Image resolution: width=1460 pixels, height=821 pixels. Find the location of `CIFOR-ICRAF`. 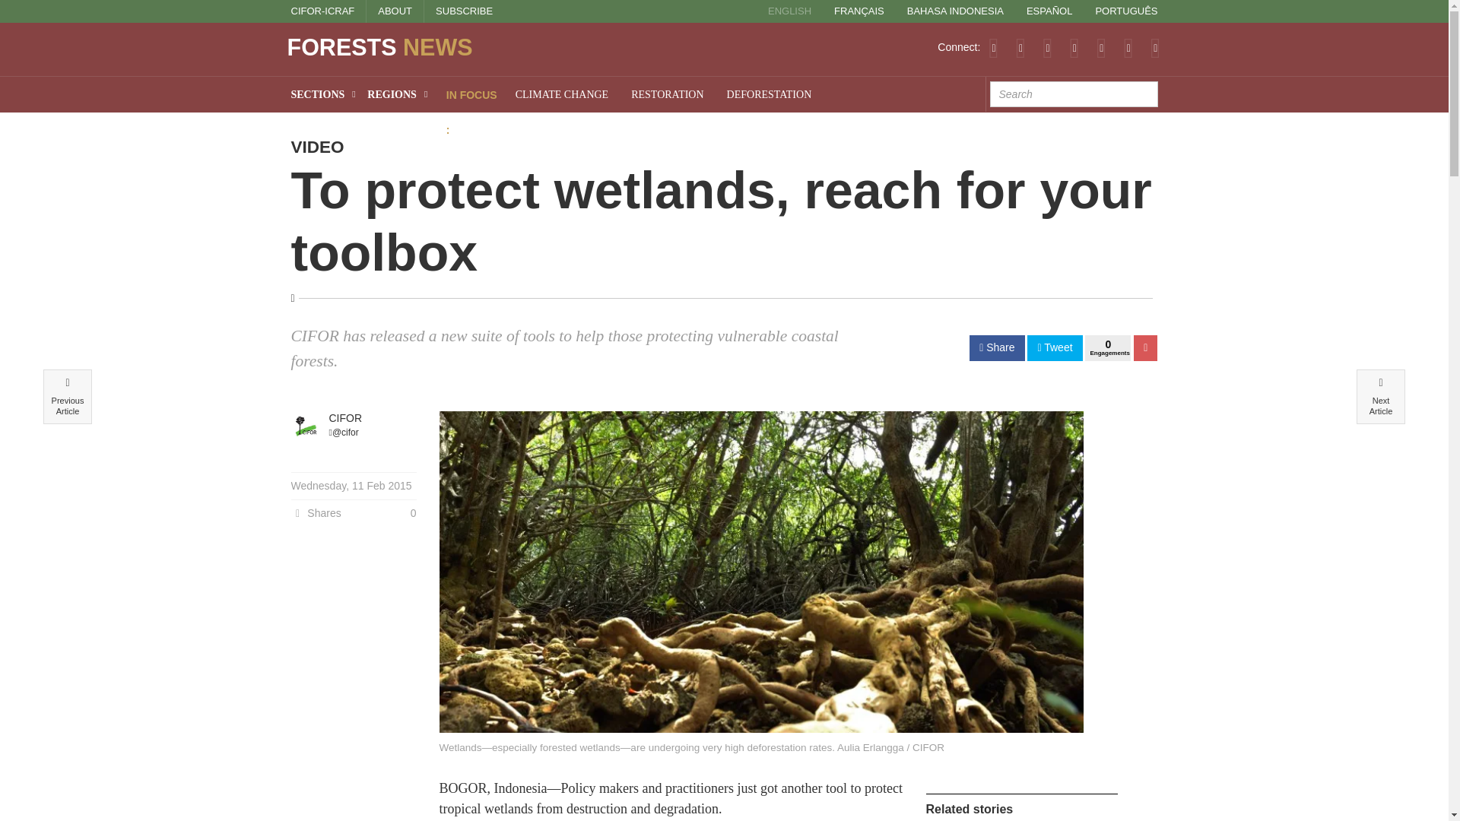

CIFOR-ICRAF is located at coordinates (322, 11).